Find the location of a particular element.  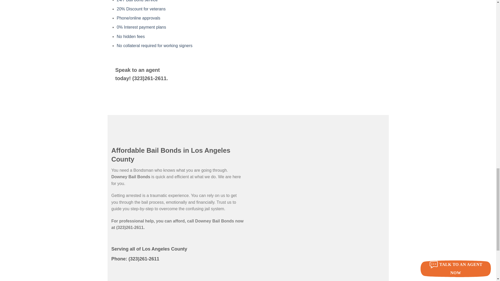

What You Need To Know About Bail Bonds is located at coordinates (131, 36).